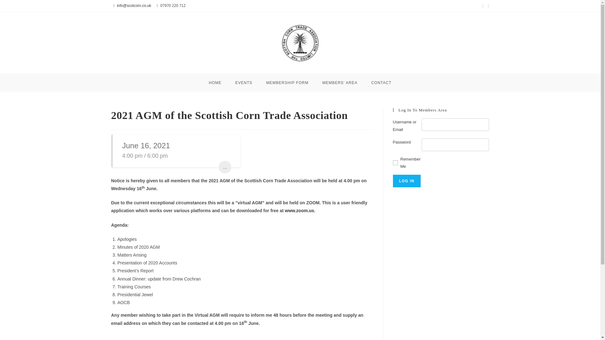  Describe the element at coordinates (287, 82) in the screenshot. I see `MEMBERSHIP FORM` at that location.